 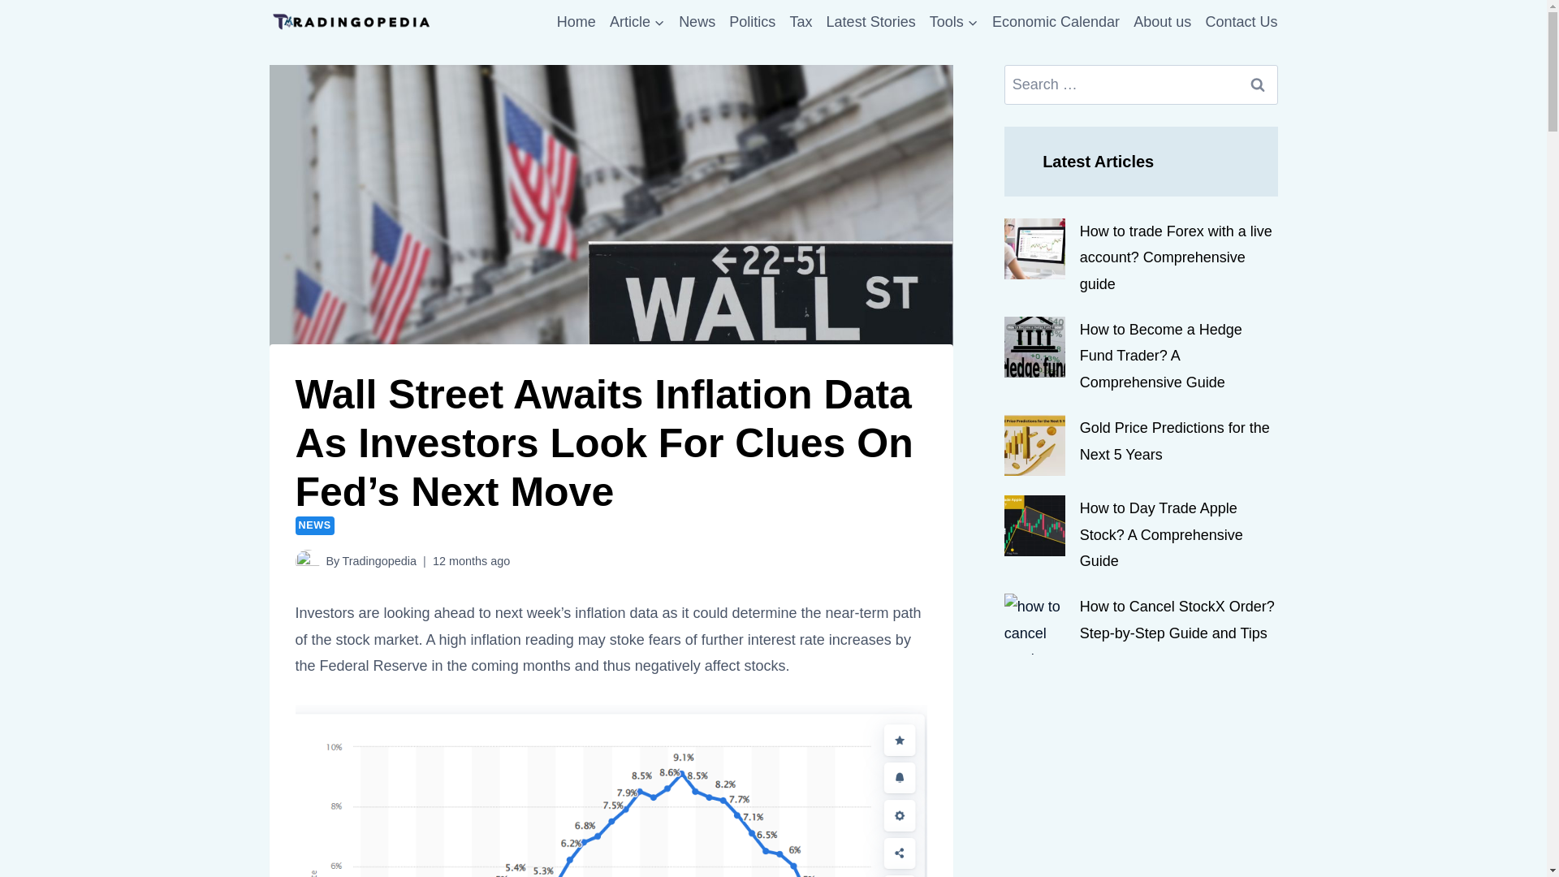 What do you see at coordinates (953, 22) in the screenshot?
I see `Tools` at bounding box center [953, 22].